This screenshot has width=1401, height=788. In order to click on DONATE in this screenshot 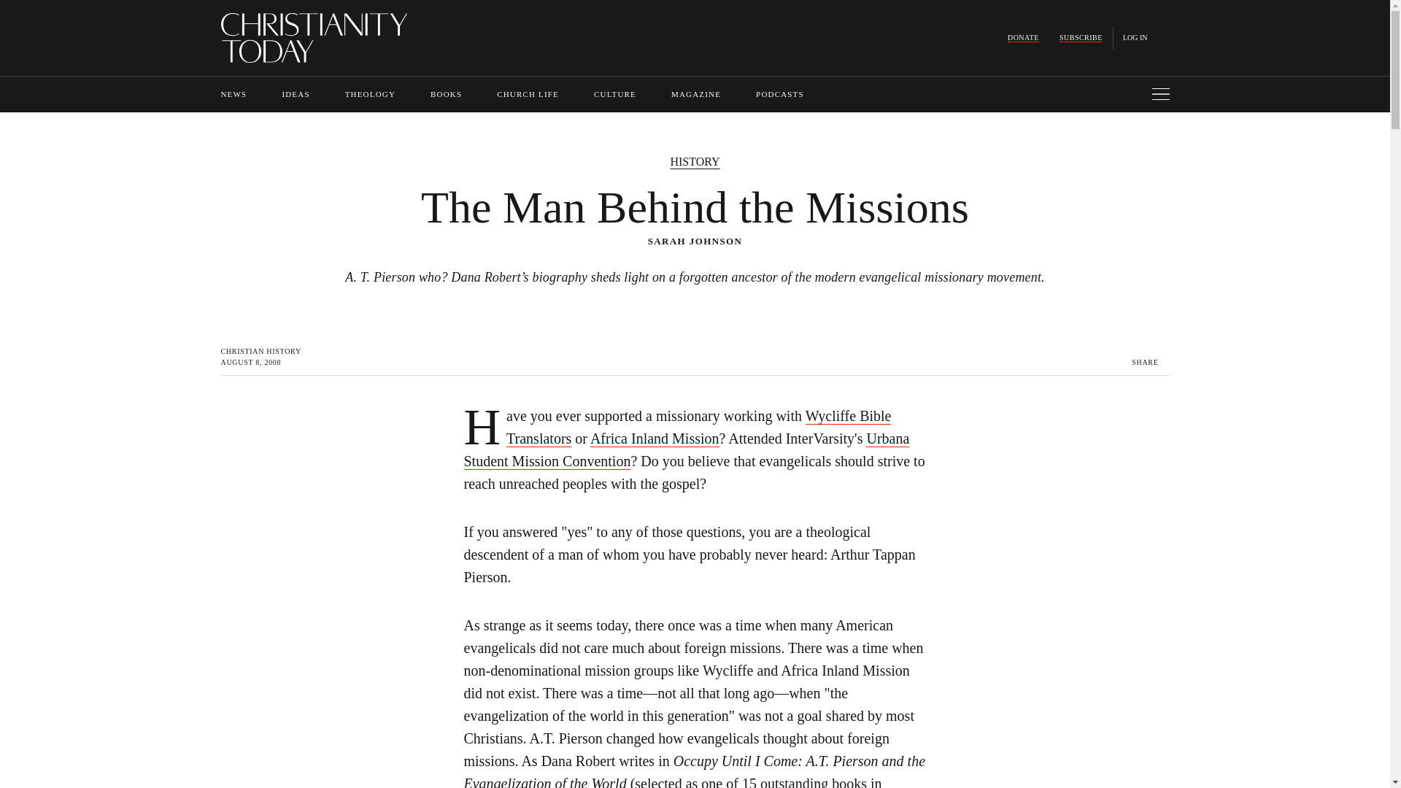, I will do `click(1023, 38)`.